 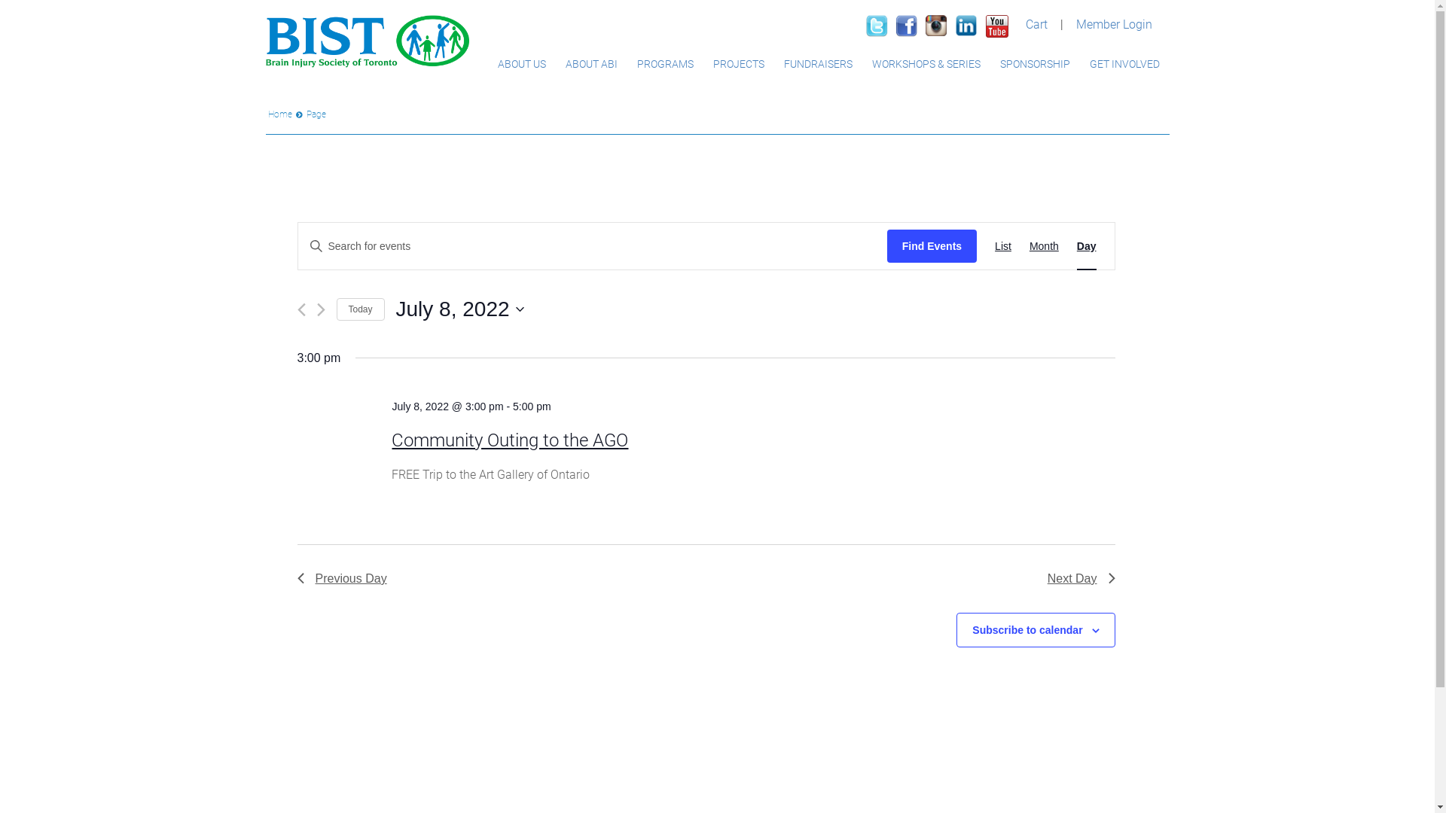 What do you see at coordinates (321, 310) in the screenshot?
I see `Next day` at bounding box center [321, 310].